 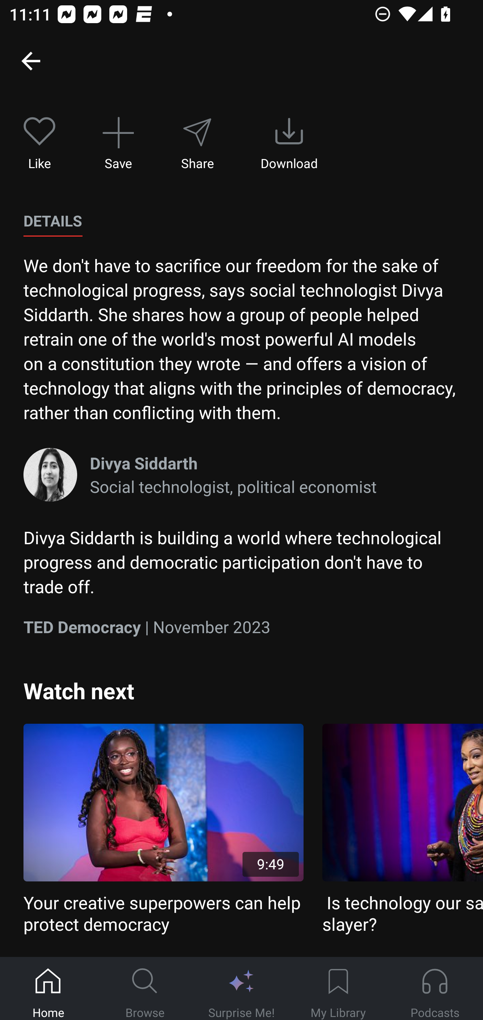 I want to click on  Is technology our savior — or our slayer?, so click(x=402, y=829).